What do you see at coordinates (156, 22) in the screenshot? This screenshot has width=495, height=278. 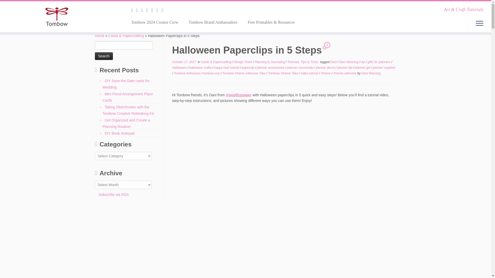 I see `Tombow 2024 Creator Crew` at bounding box center [156, 22].